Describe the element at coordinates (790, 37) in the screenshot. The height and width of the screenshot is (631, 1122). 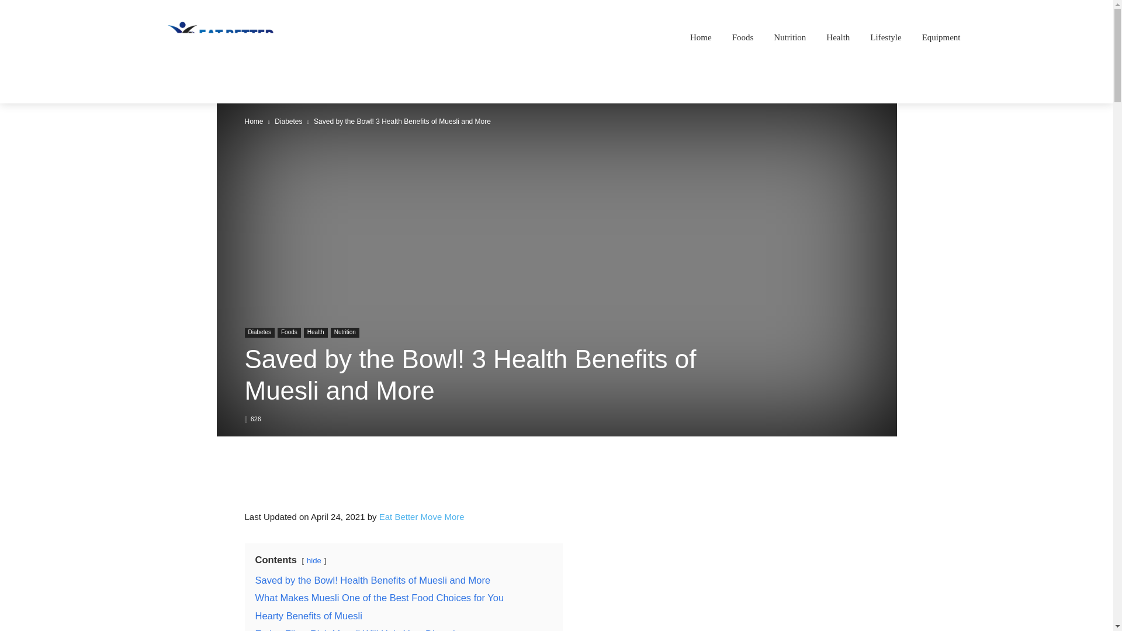
I see `Nutrition` at that location.